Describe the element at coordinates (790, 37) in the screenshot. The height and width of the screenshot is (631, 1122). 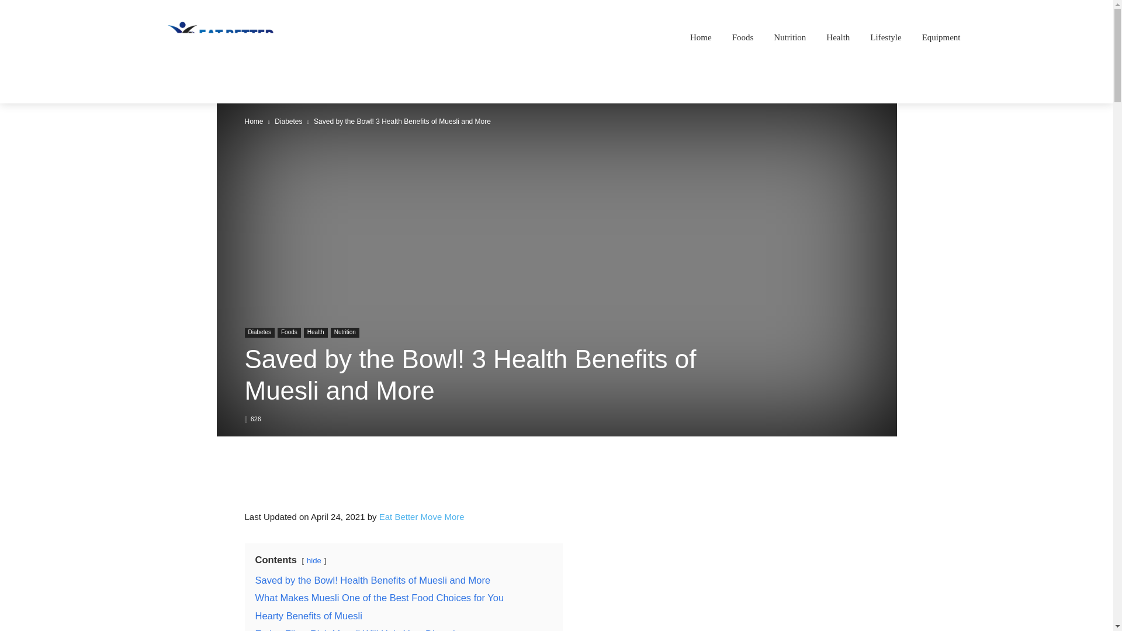
I see `Nutrition` at that location.